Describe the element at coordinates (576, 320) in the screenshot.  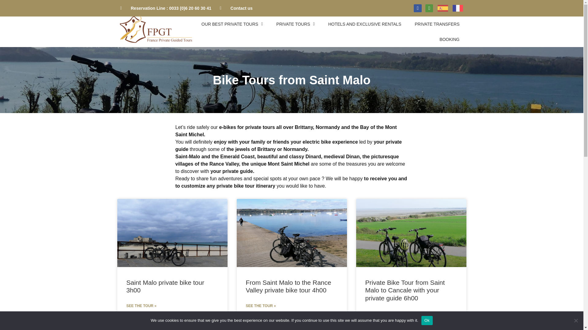
I see `No` at that location.